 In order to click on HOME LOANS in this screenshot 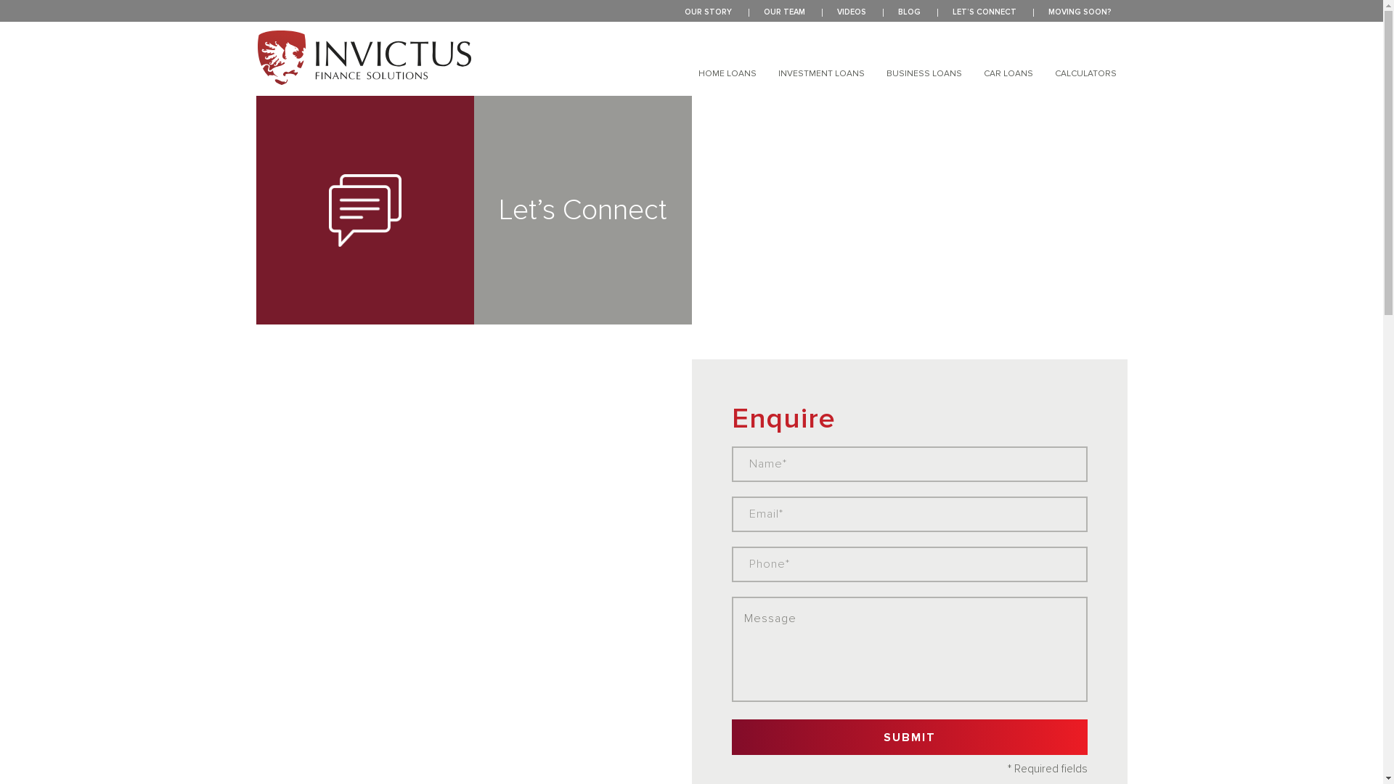, I will do `click(727, 74)`.